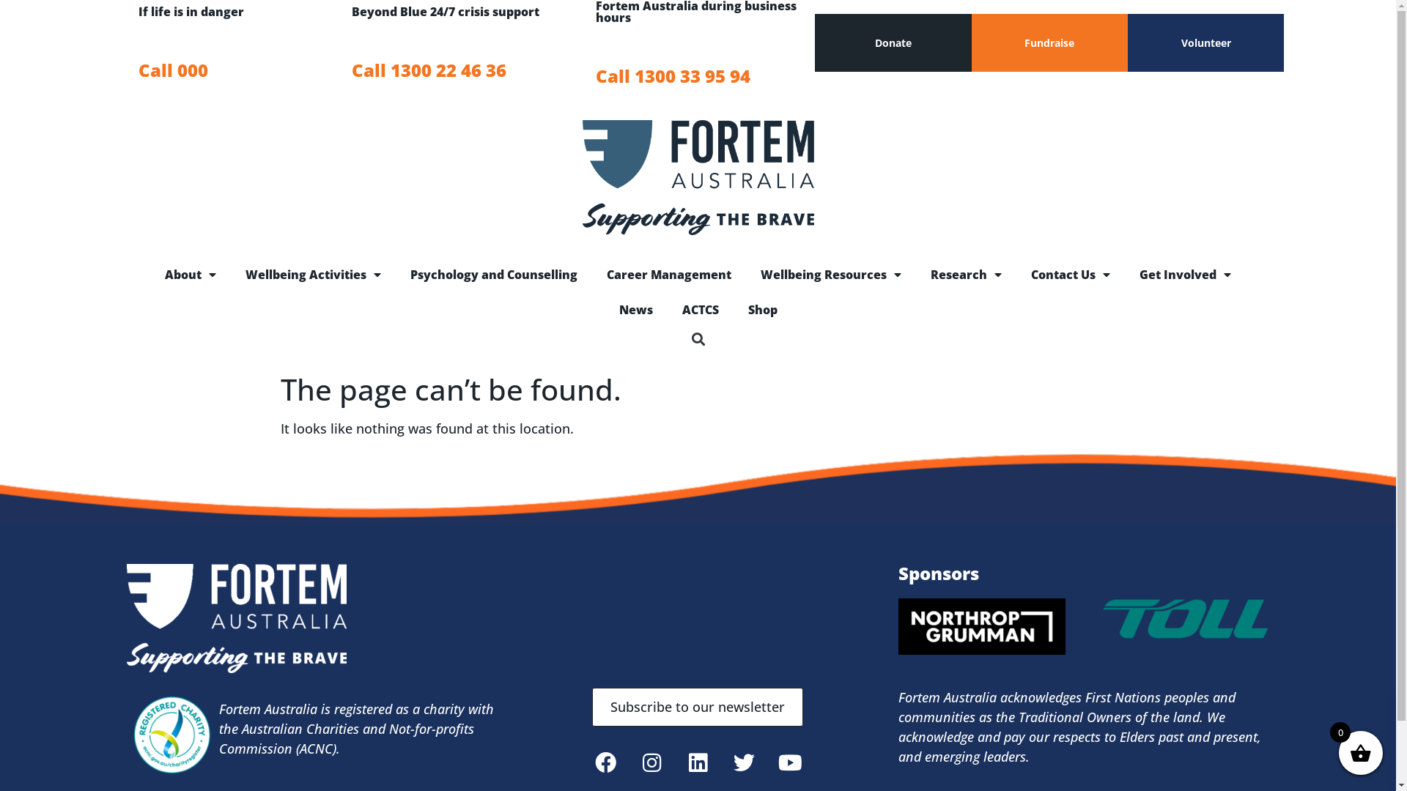 Image resolution: width=1407 pixels, height=791 pixels. I want to click on Volunteer, so click(1206, 42).